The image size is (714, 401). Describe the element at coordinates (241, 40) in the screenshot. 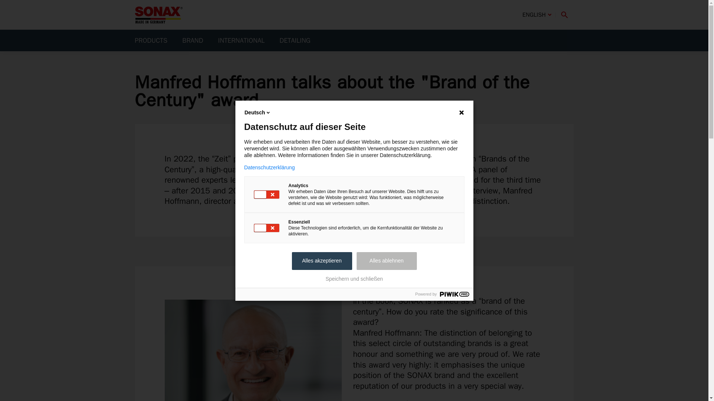

I see `INTERNATIONAL` at that location.